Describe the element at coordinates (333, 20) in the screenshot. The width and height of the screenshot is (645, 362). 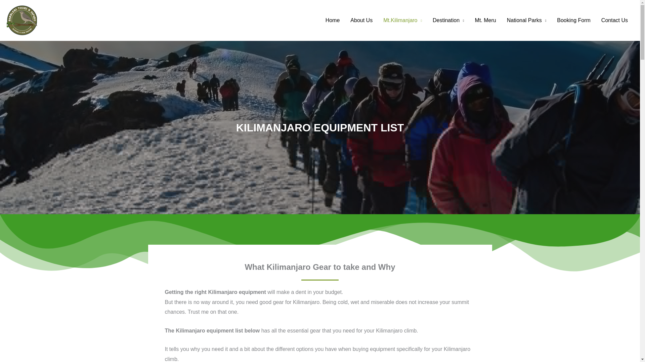
I see `Home` at that location.